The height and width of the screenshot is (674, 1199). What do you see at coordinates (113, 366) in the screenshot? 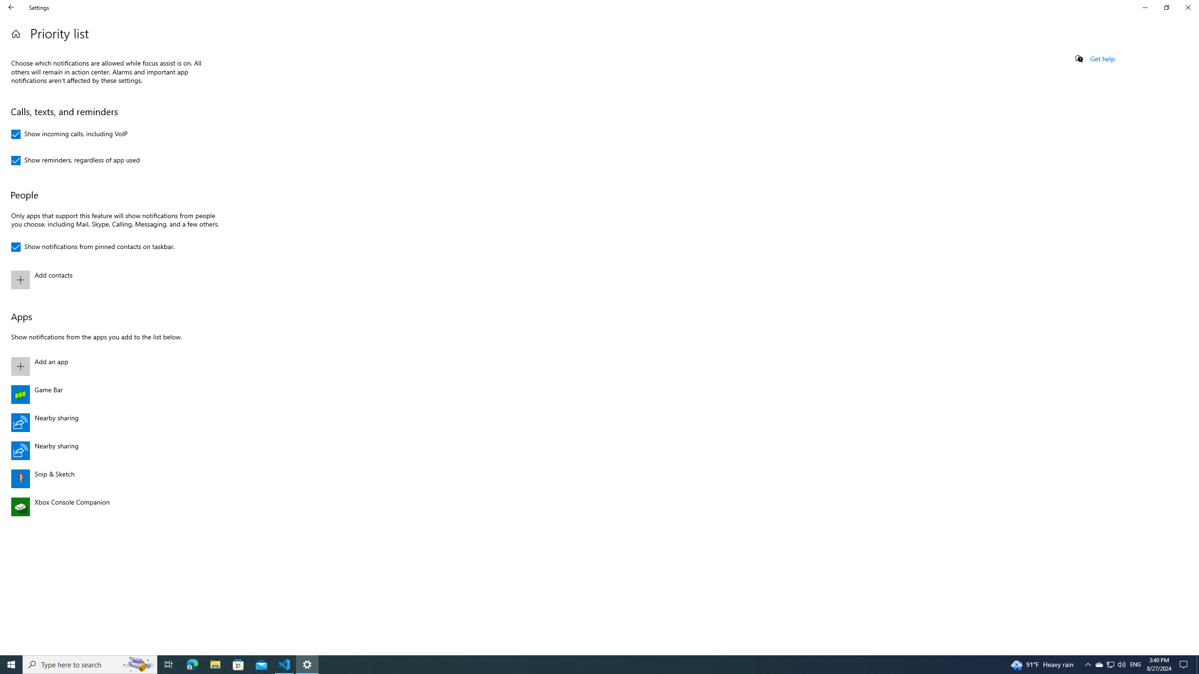
I see `Add an app` at bounding box center [113, 366].